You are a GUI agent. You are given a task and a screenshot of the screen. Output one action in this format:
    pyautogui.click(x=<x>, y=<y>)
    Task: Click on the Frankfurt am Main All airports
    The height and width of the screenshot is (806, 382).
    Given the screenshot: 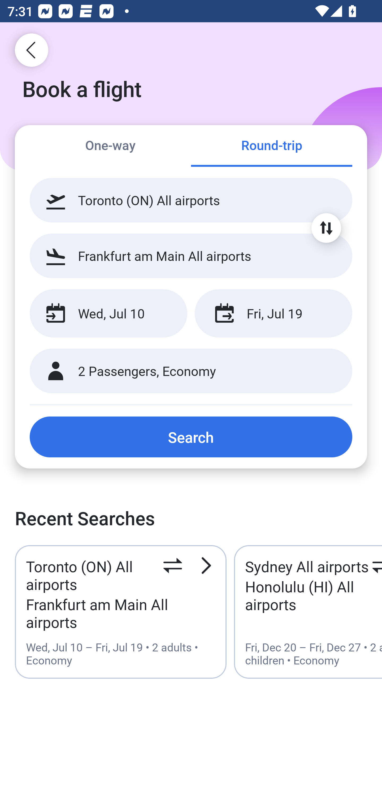 What is the action you would take?
    pyautogui.click(x=191, y=256)
    